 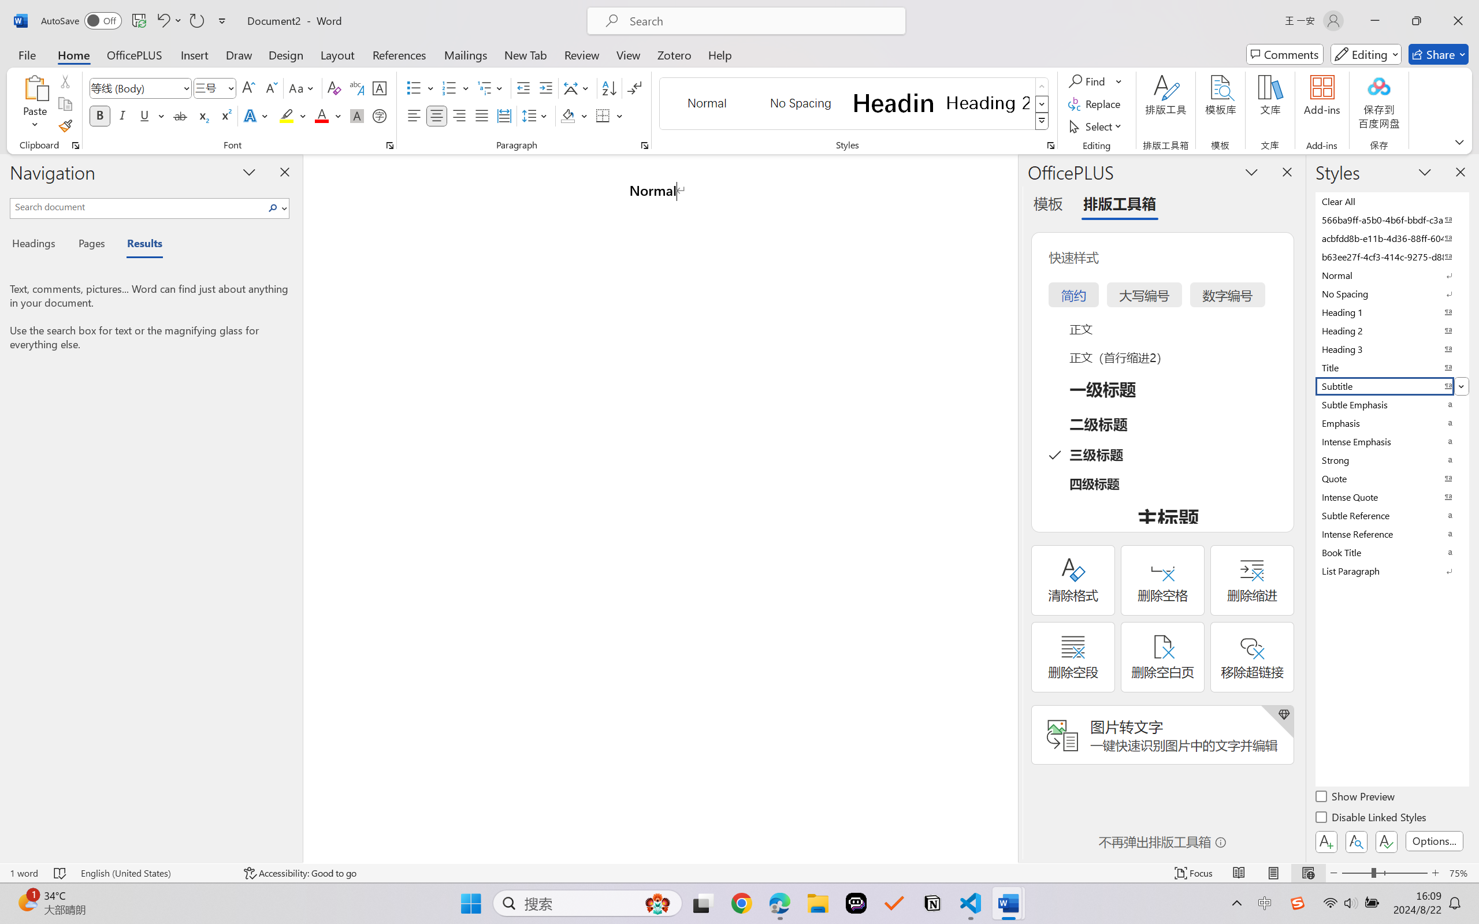 I want to click on Cut, so click(x=65, y=81).